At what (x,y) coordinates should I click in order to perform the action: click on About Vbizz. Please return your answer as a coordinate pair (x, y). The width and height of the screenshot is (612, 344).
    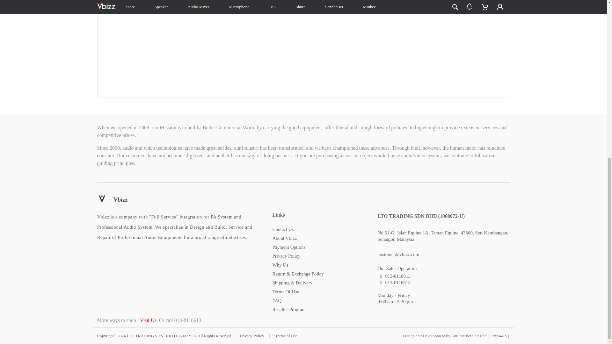
    Looking at the image, I should click on (284, 238).